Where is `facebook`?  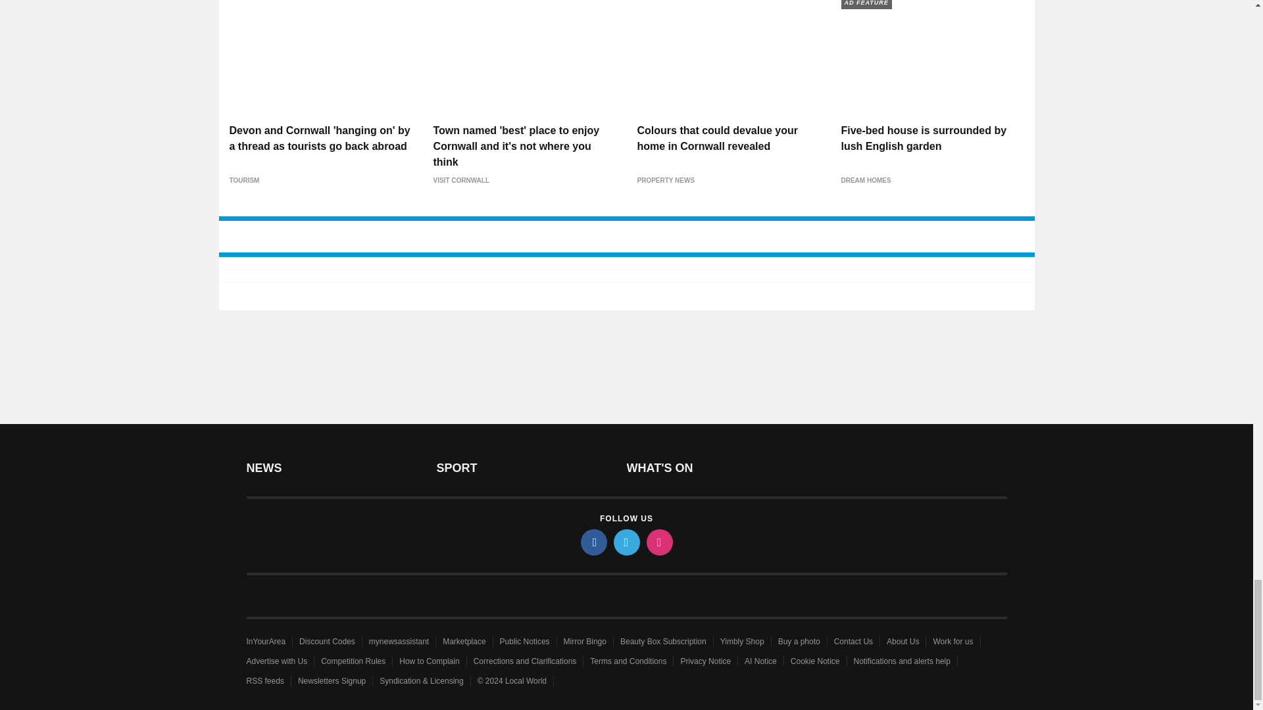 facebook is located at coordinates (593, 542).